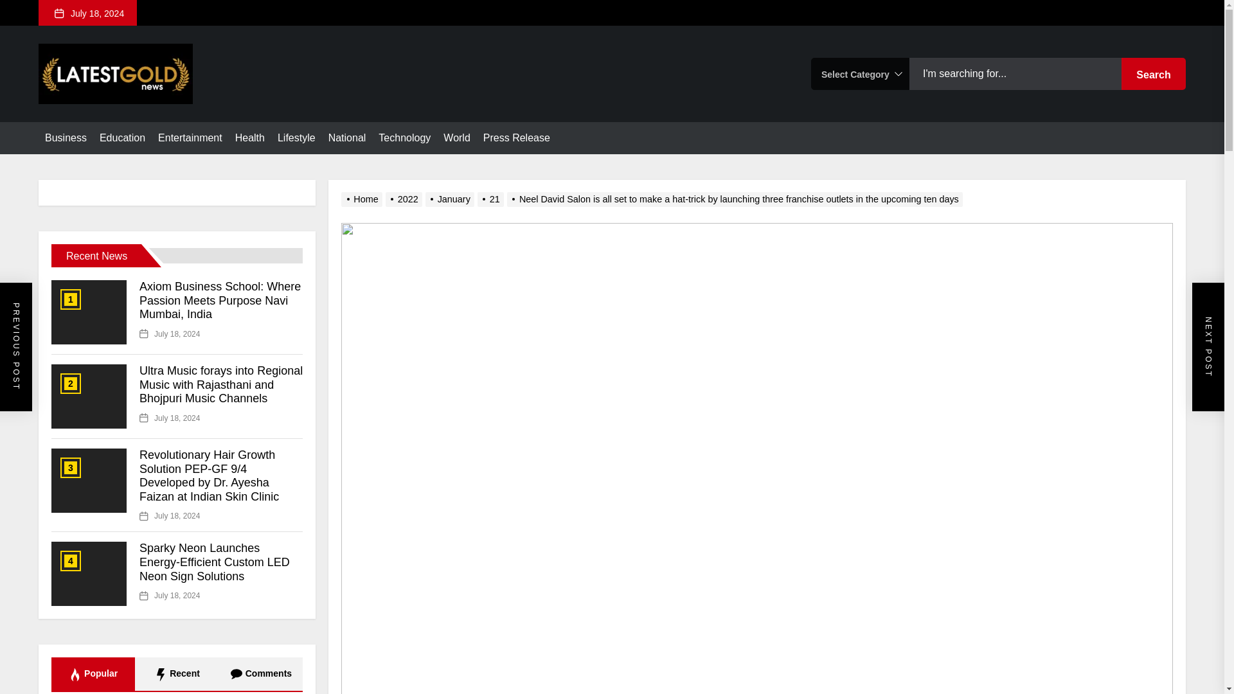 This screenshot has width=1234, height=694. Describe the element at coordinates (456, 138) in the screenshot. I see `World` at that location.